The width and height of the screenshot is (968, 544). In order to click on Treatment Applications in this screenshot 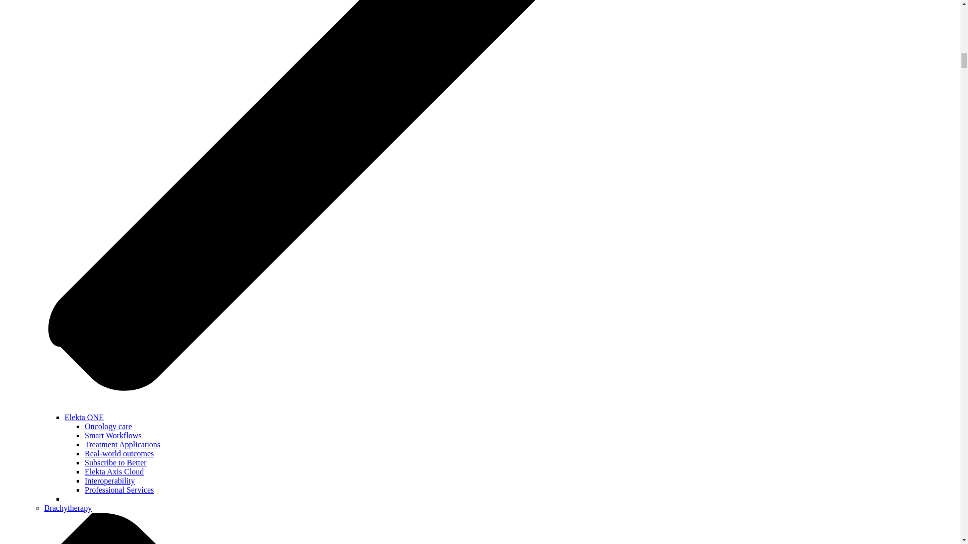, I will do `click(123, 444)`.